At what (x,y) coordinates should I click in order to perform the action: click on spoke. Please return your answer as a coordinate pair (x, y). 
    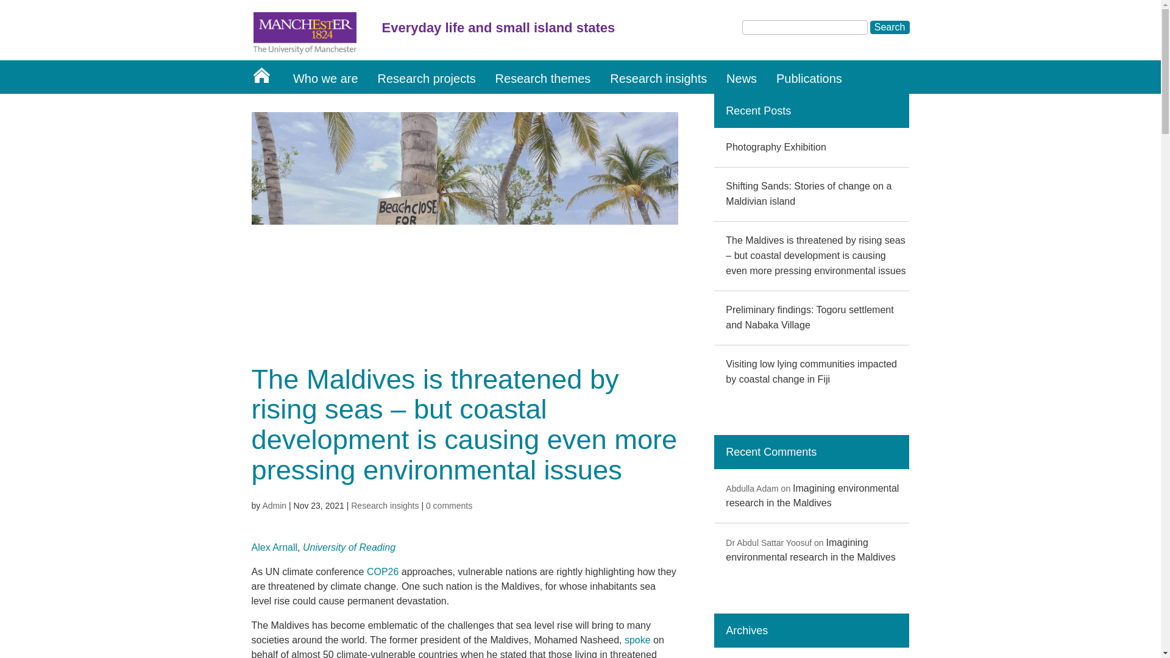
    Looking at the image, I should click on (637, 640).